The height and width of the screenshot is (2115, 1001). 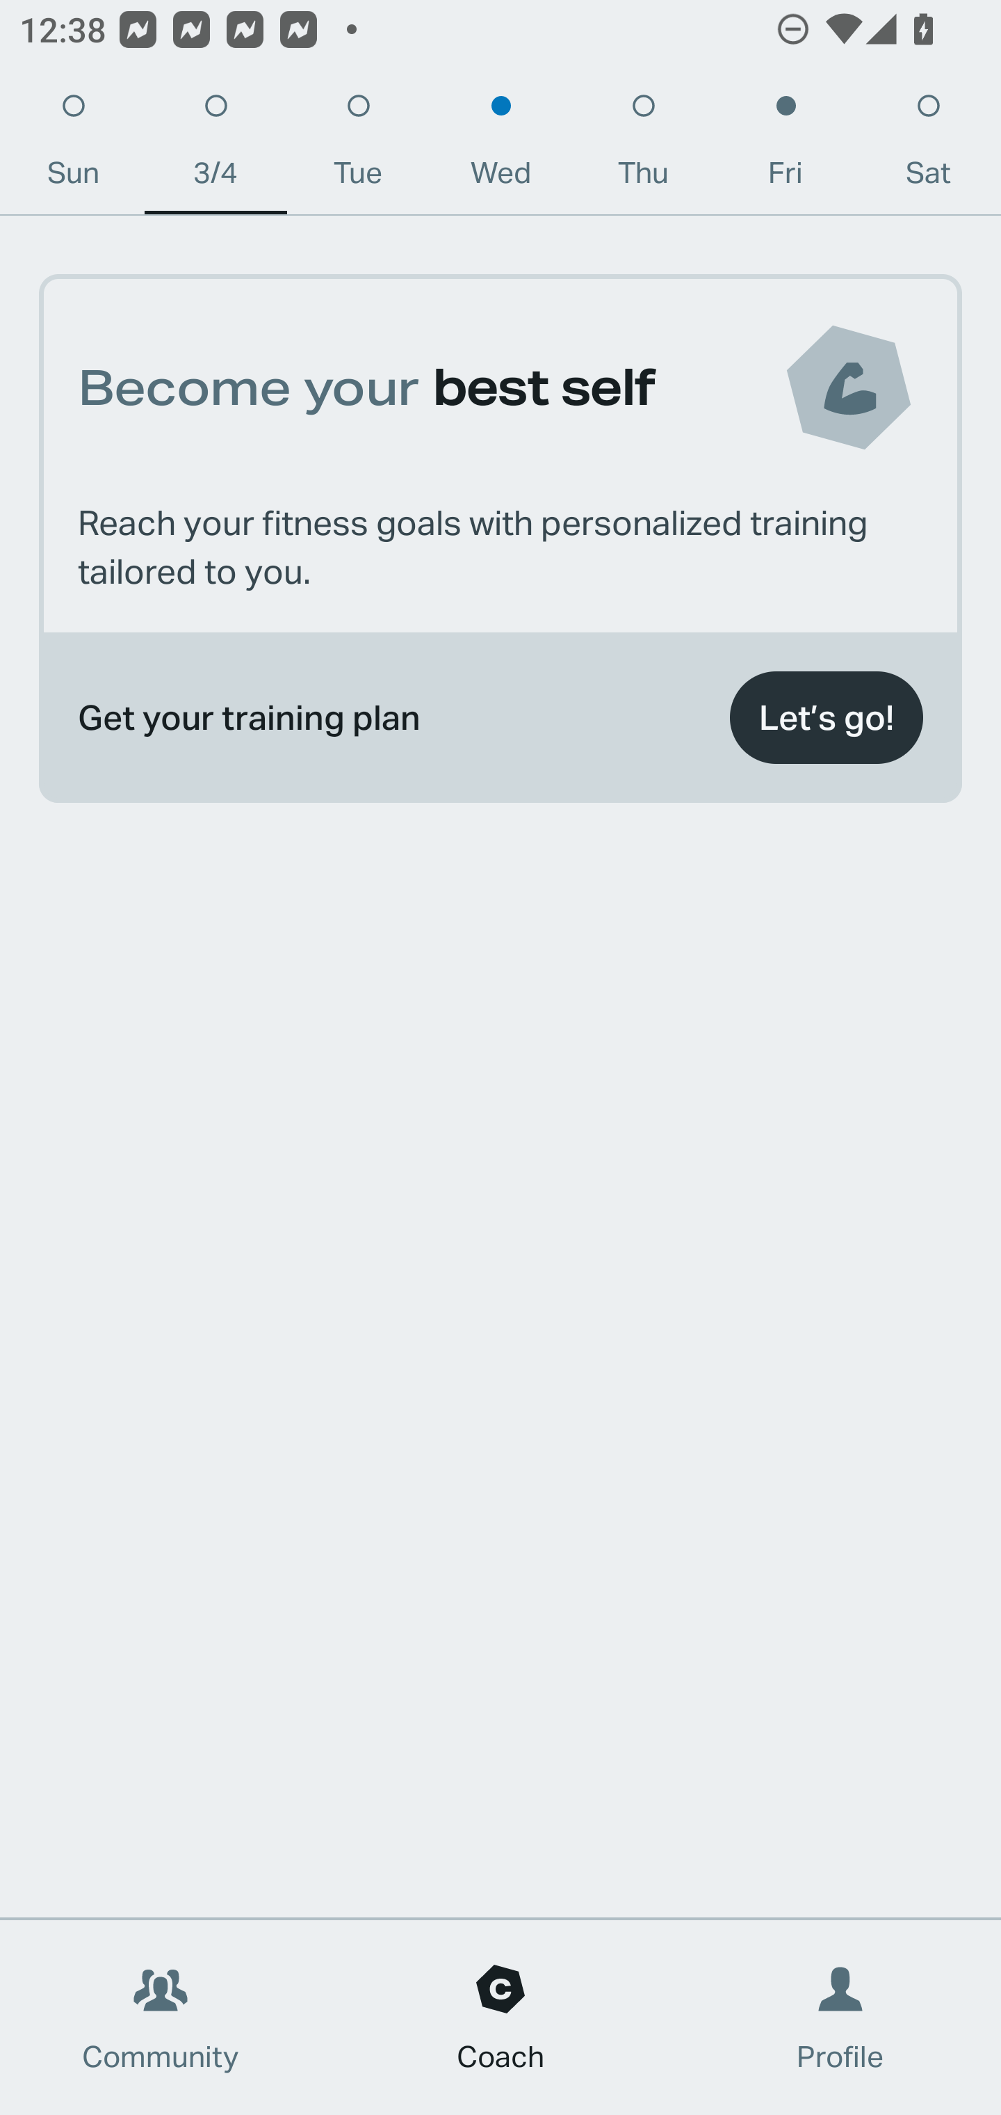 What do you see at coordinates (500, 146) in the screenshot?
I see `Wed` at bounding box center [500, 146].